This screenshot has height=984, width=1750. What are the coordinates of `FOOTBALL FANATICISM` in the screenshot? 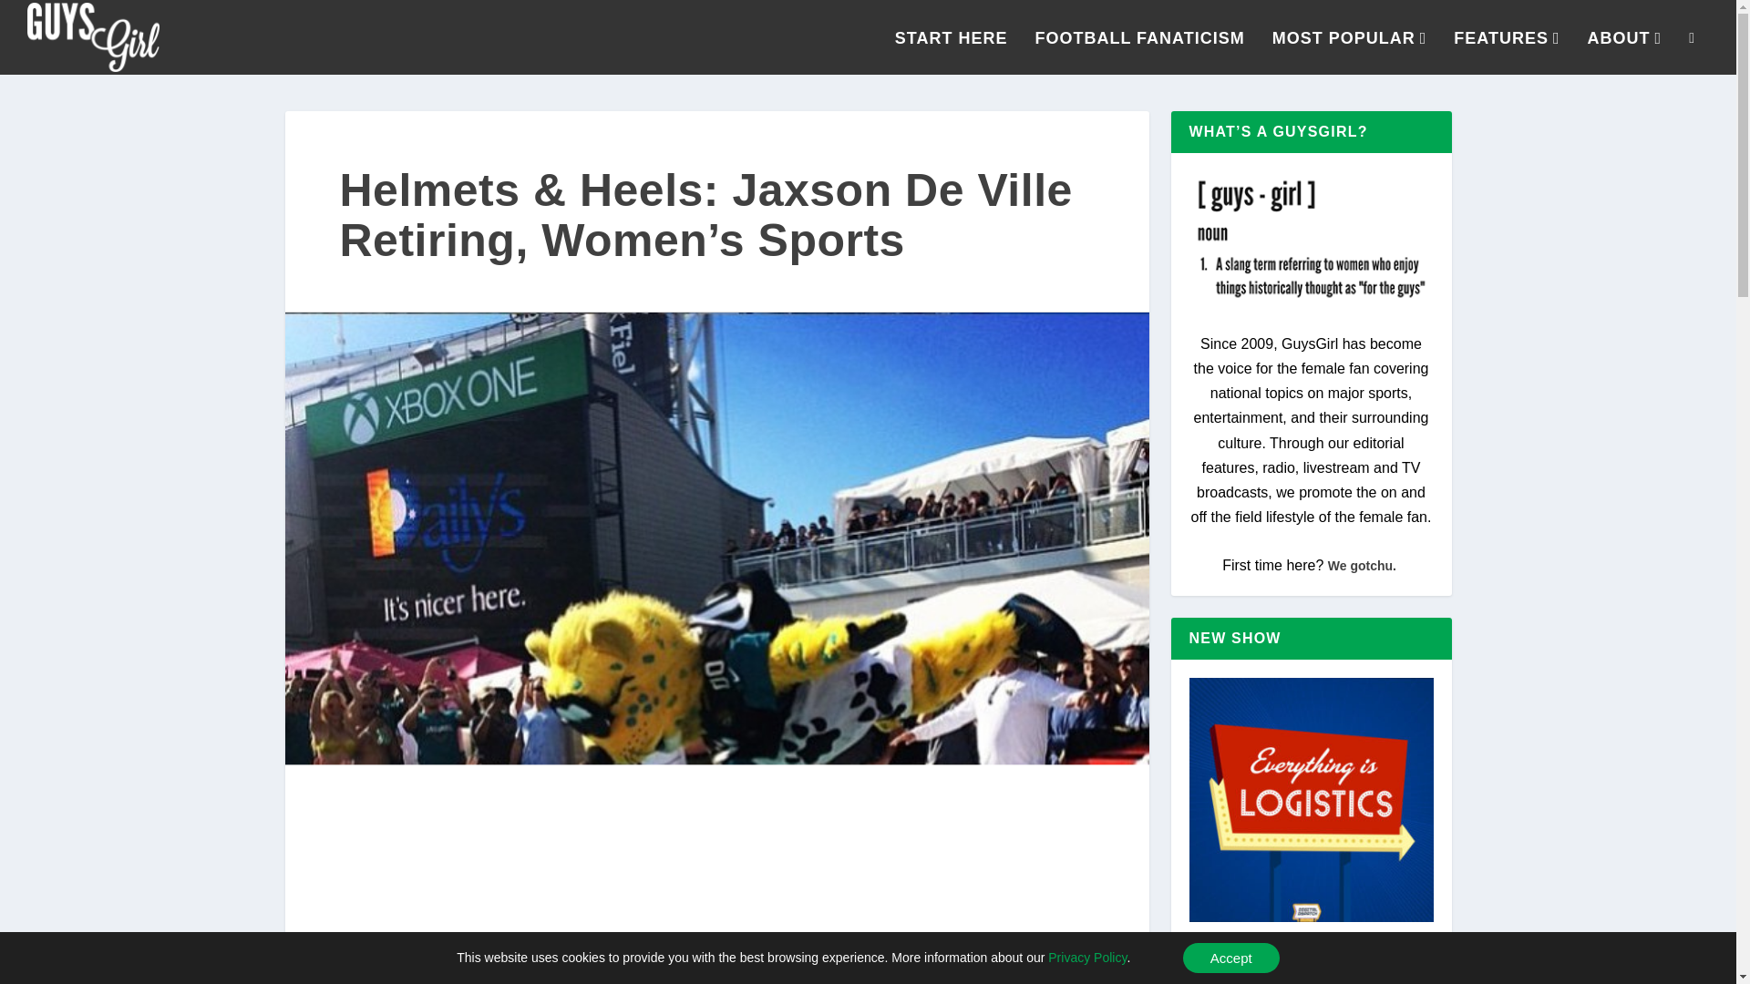 It's located at (1139, 53).